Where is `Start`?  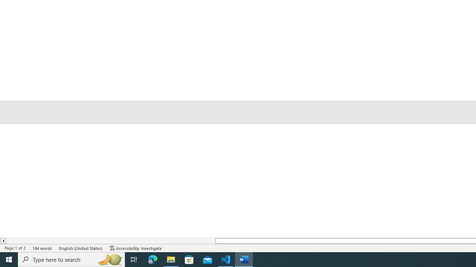
Start is located at coordinates (9, 260).